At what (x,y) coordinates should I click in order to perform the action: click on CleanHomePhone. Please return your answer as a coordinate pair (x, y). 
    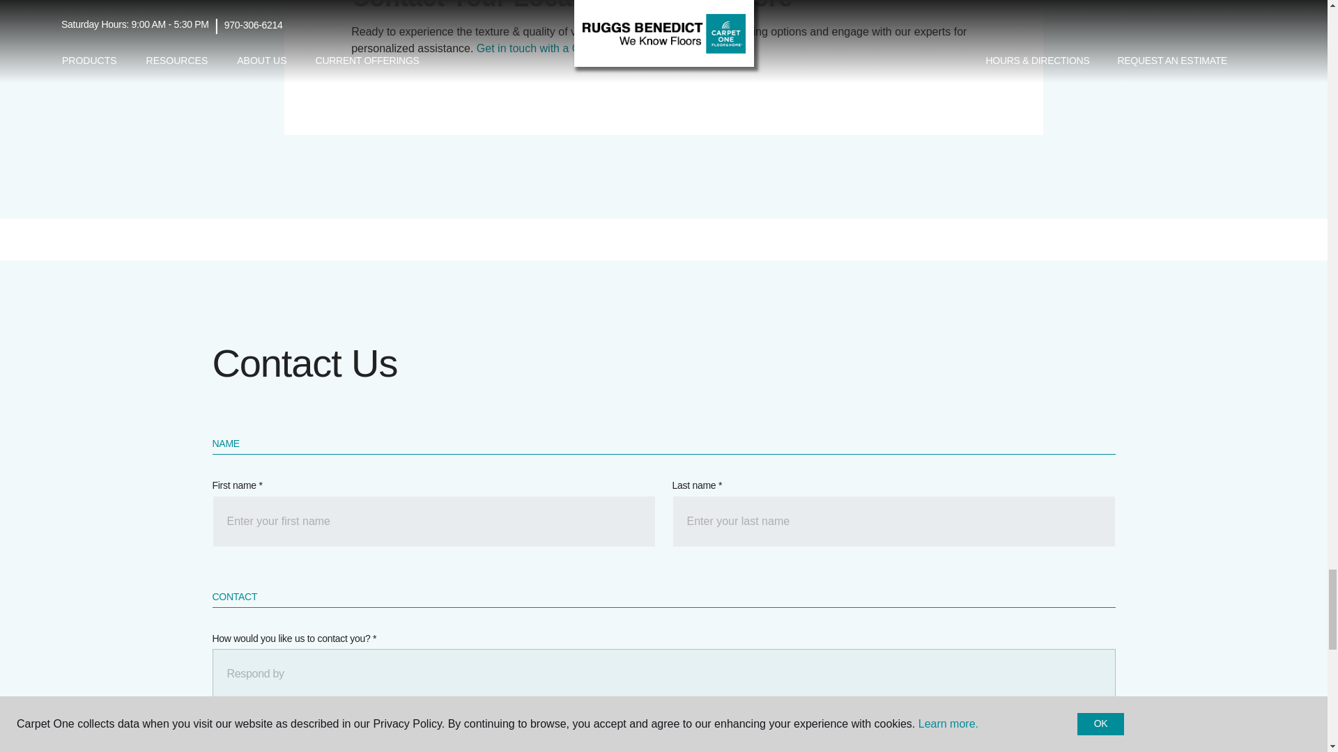
    Looking at the image, I should click on (433, 744).